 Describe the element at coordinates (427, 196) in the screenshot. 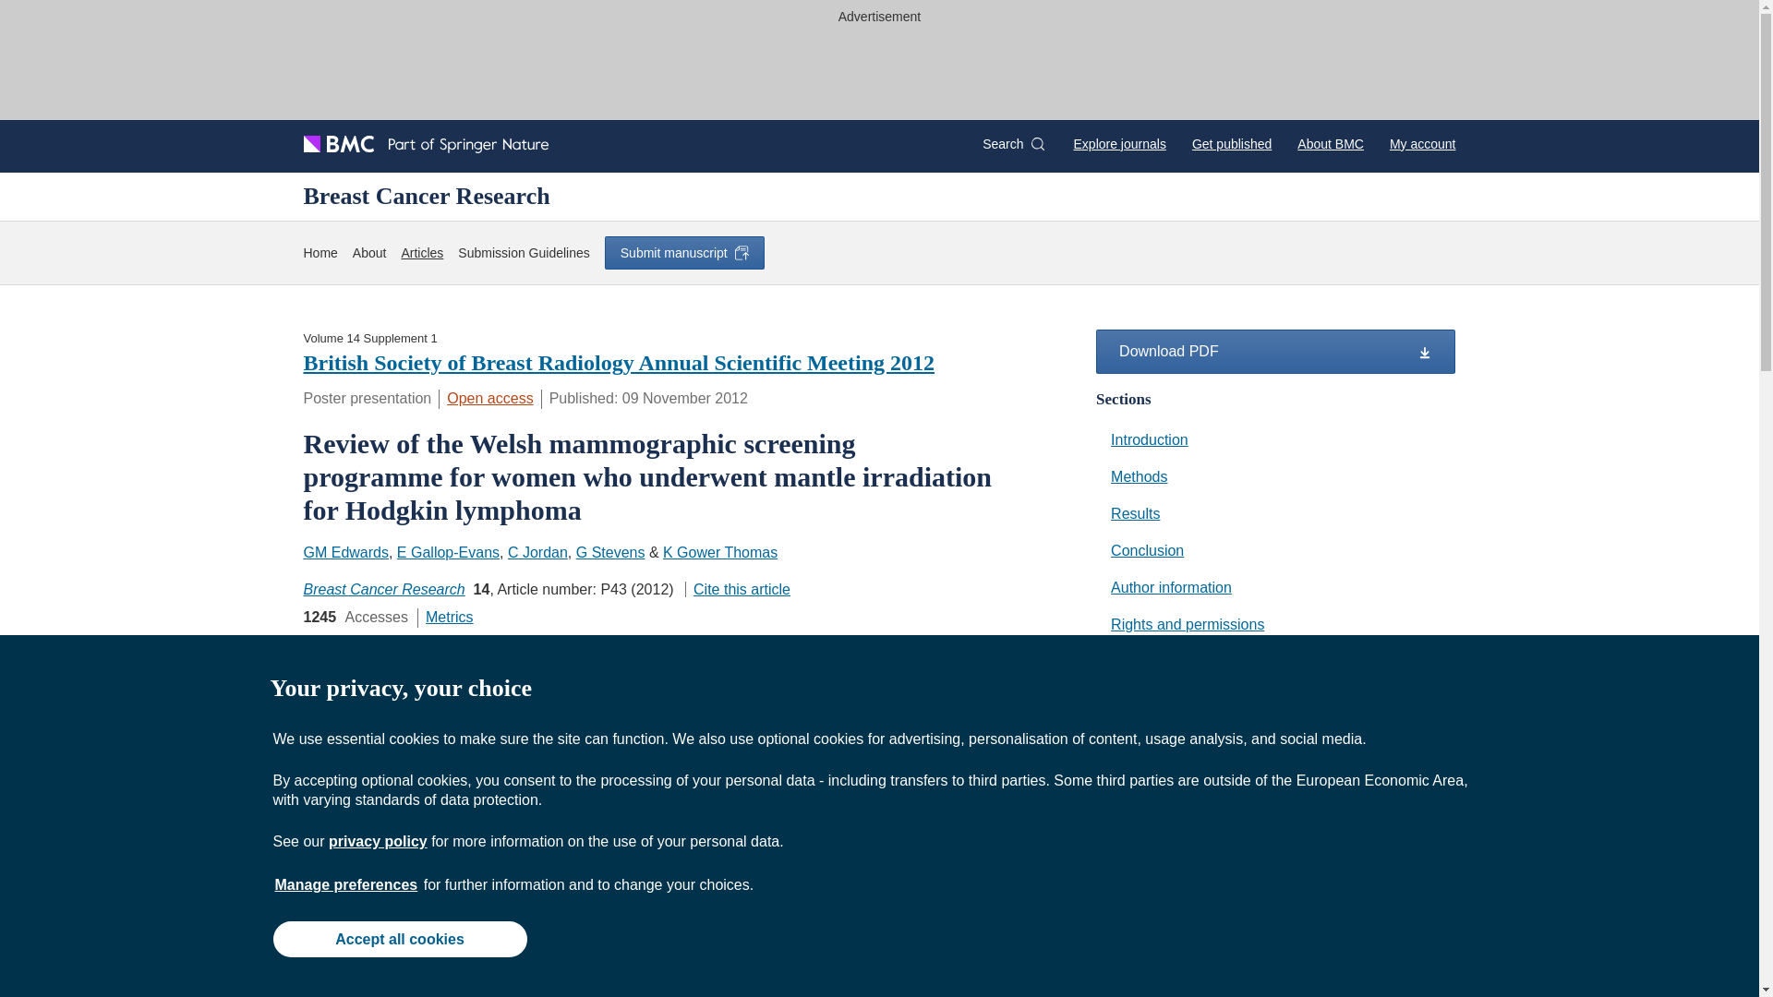

I see `Breast Cancer Research` at that location.